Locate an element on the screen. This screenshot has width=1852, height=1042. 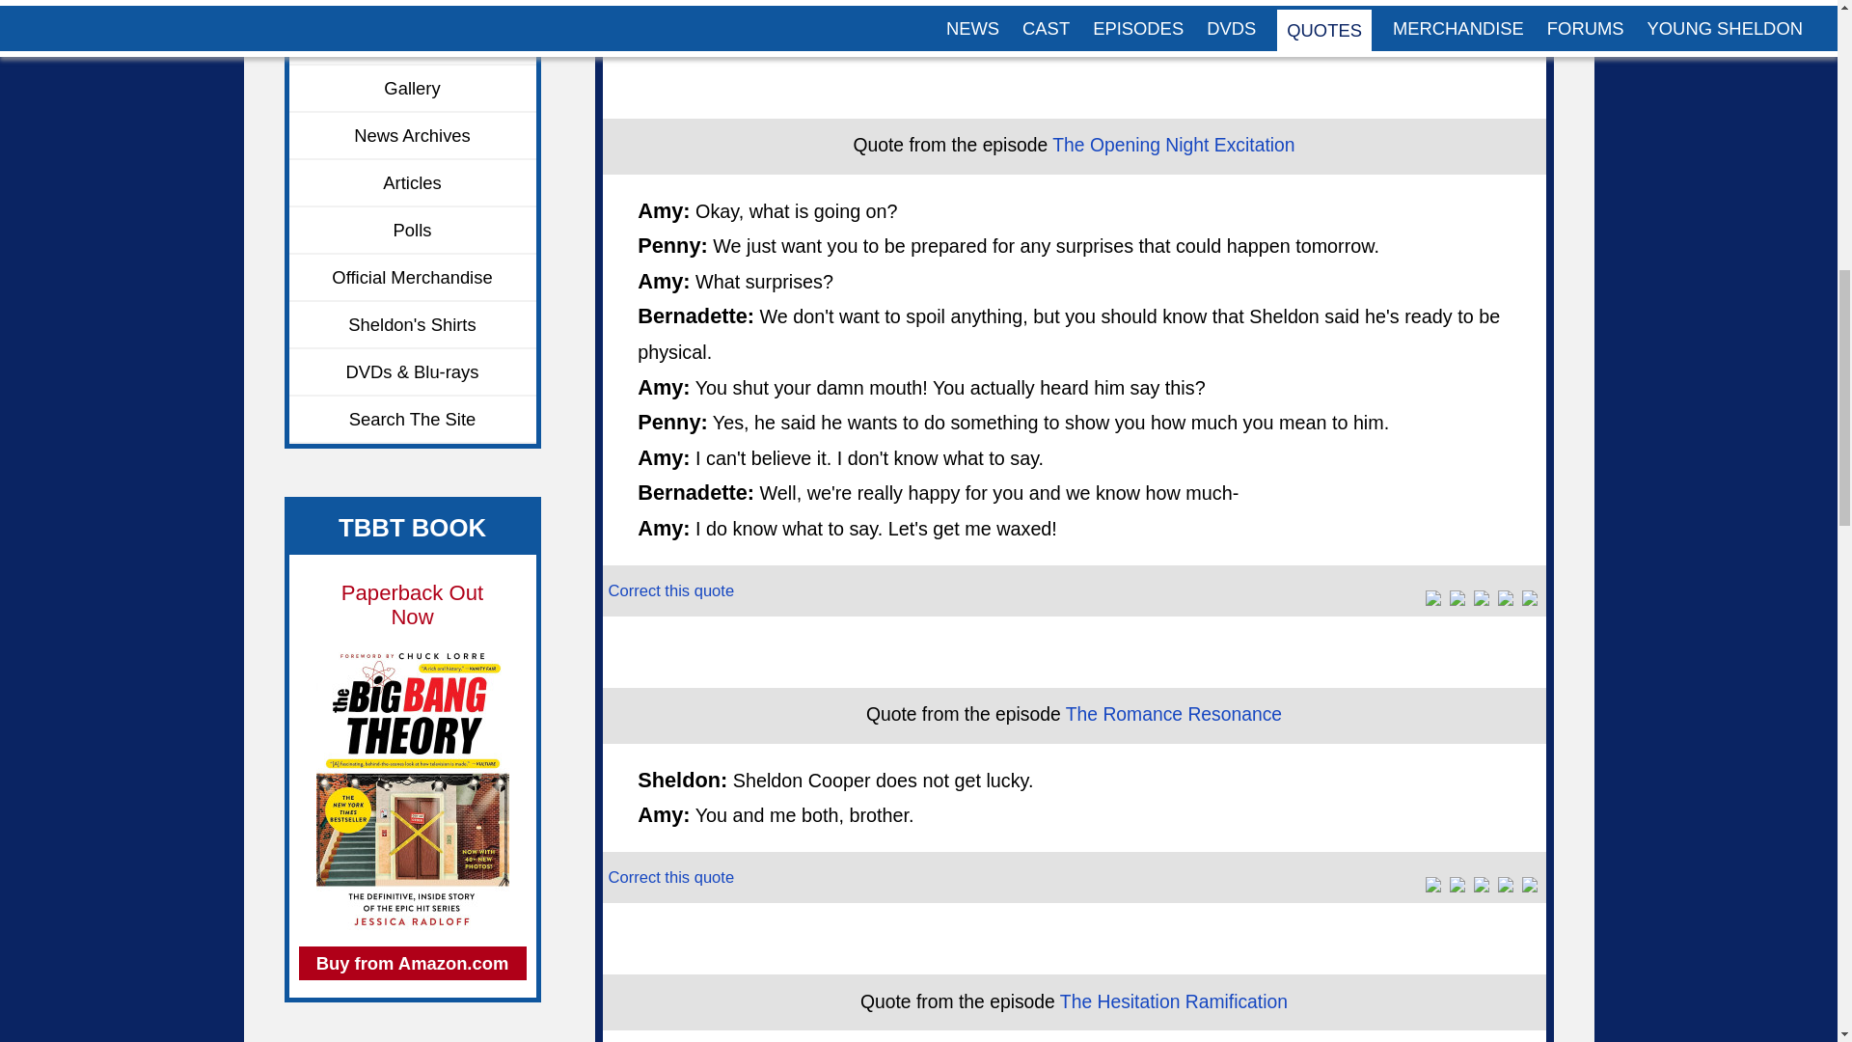
TBBT BOOK is located at coordinates (412, 527).